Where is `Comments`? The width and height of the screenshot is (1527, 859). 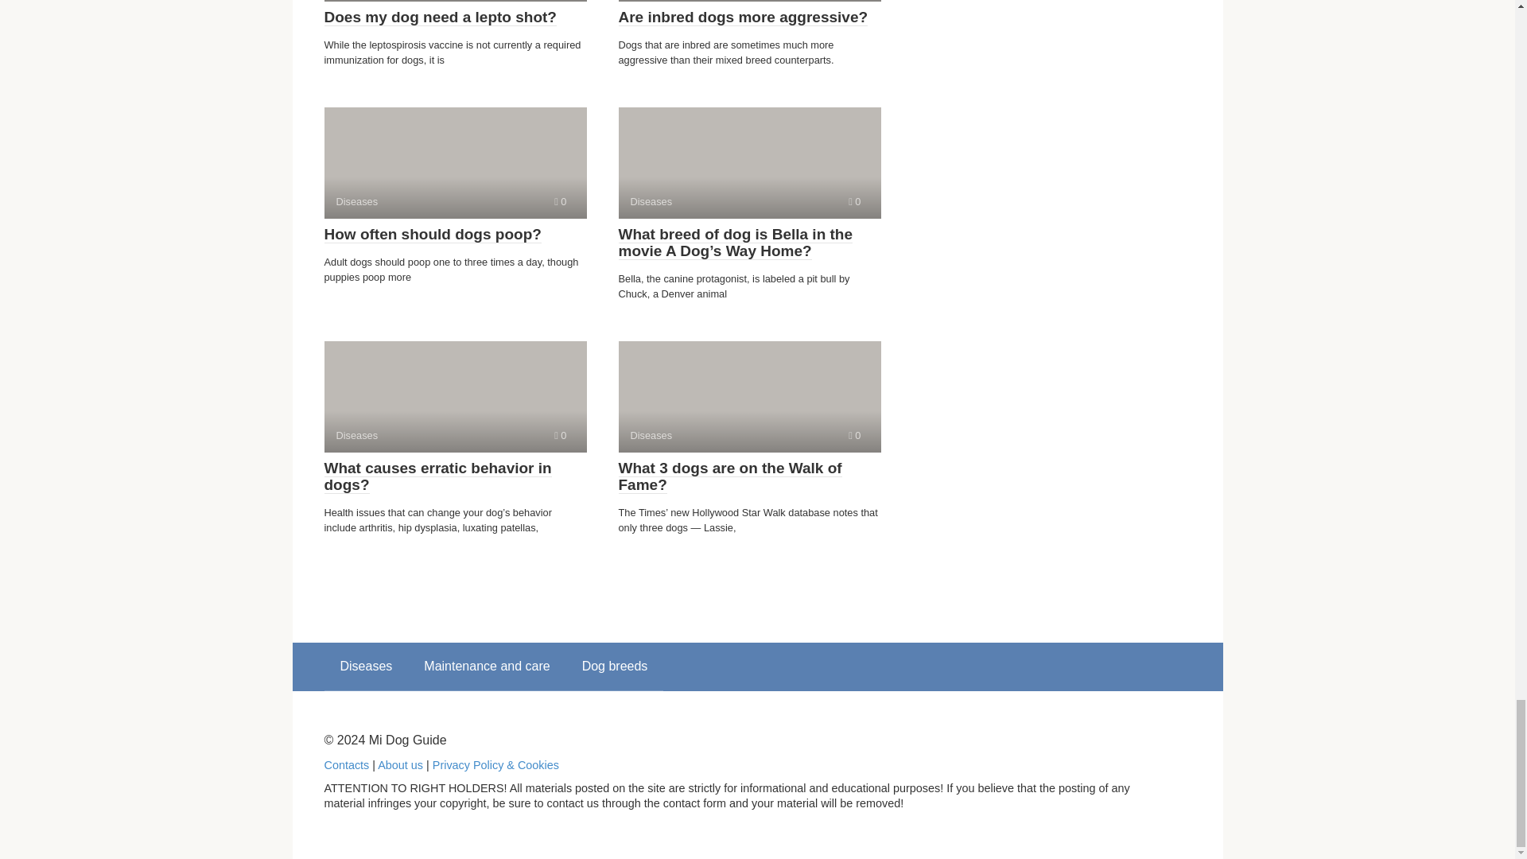 Comments is located at coordinates (437, 476).